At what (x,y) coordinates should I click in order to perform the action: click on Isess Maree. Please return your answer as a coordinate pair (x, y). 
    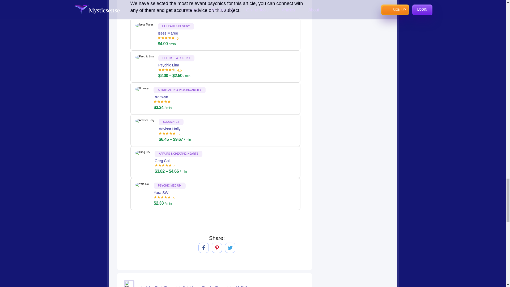
    Looking at the image, I should click on (176, 36).